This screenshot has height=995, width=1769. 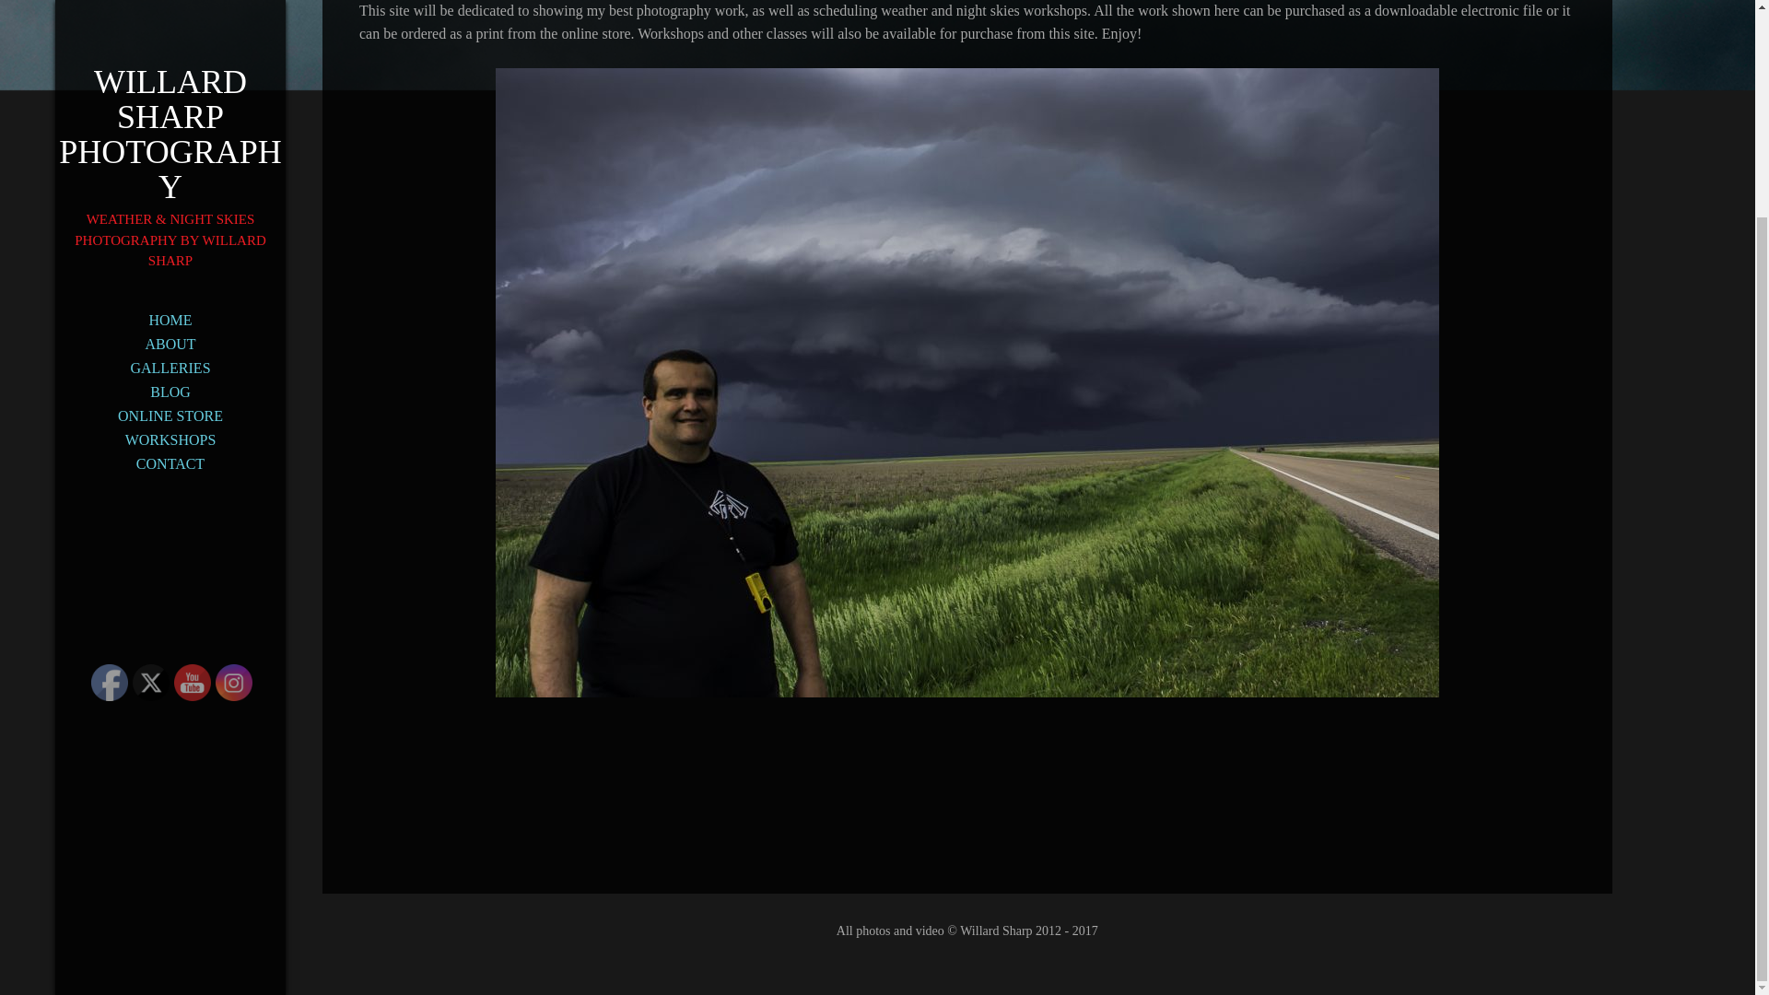 I want to click on Instagram, so click(x=234, y=683).